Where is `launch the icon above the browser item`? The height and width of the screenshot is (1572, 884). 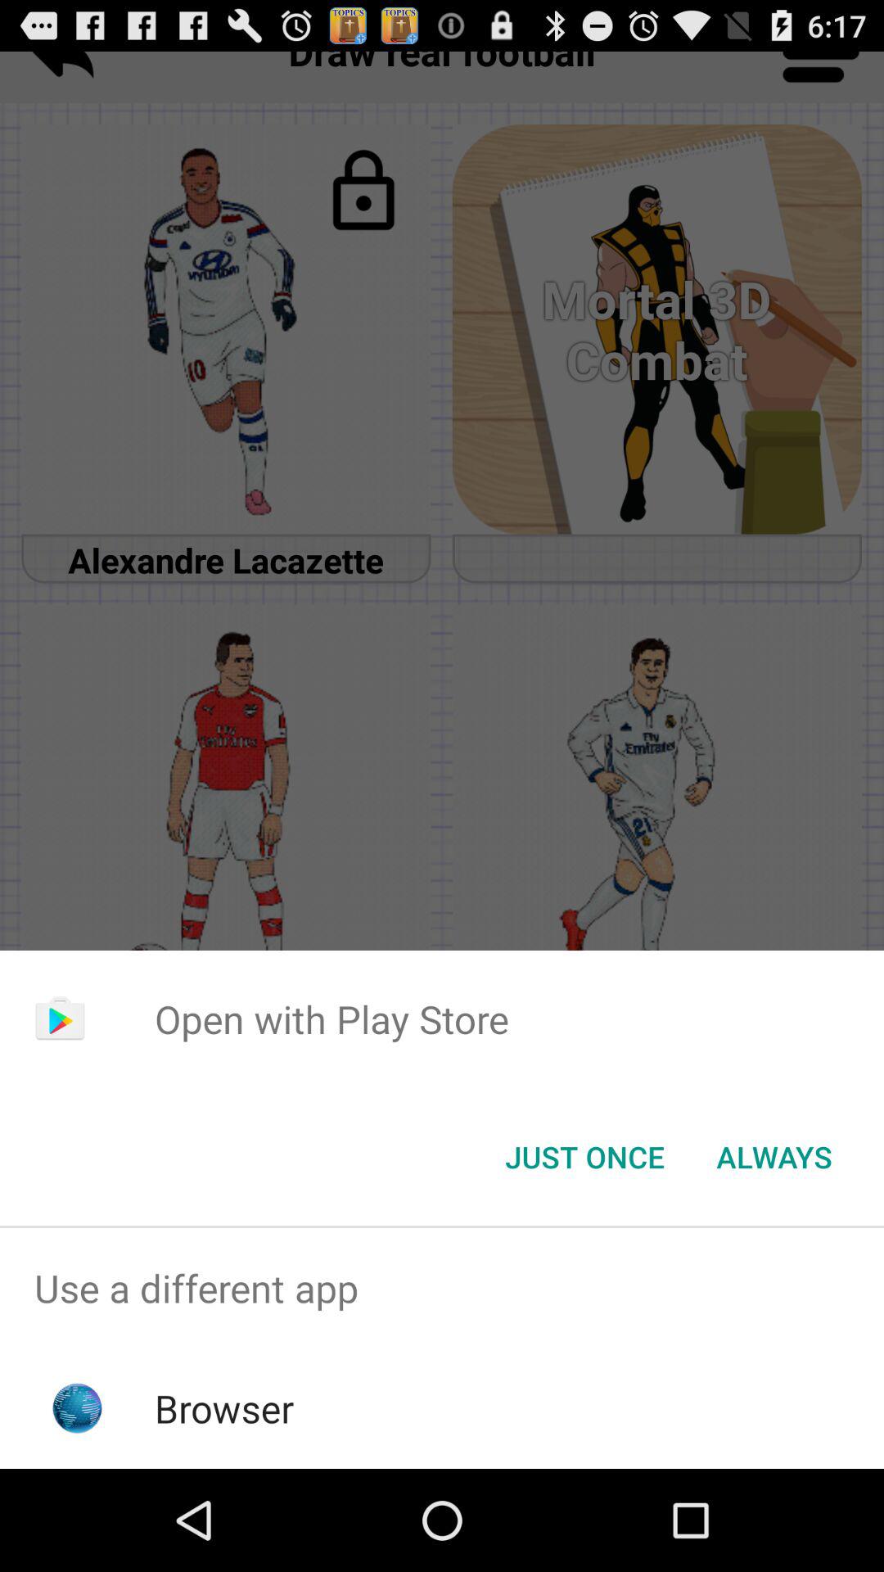 launch the icon above the browser item is located at coordinates (442, 1289).